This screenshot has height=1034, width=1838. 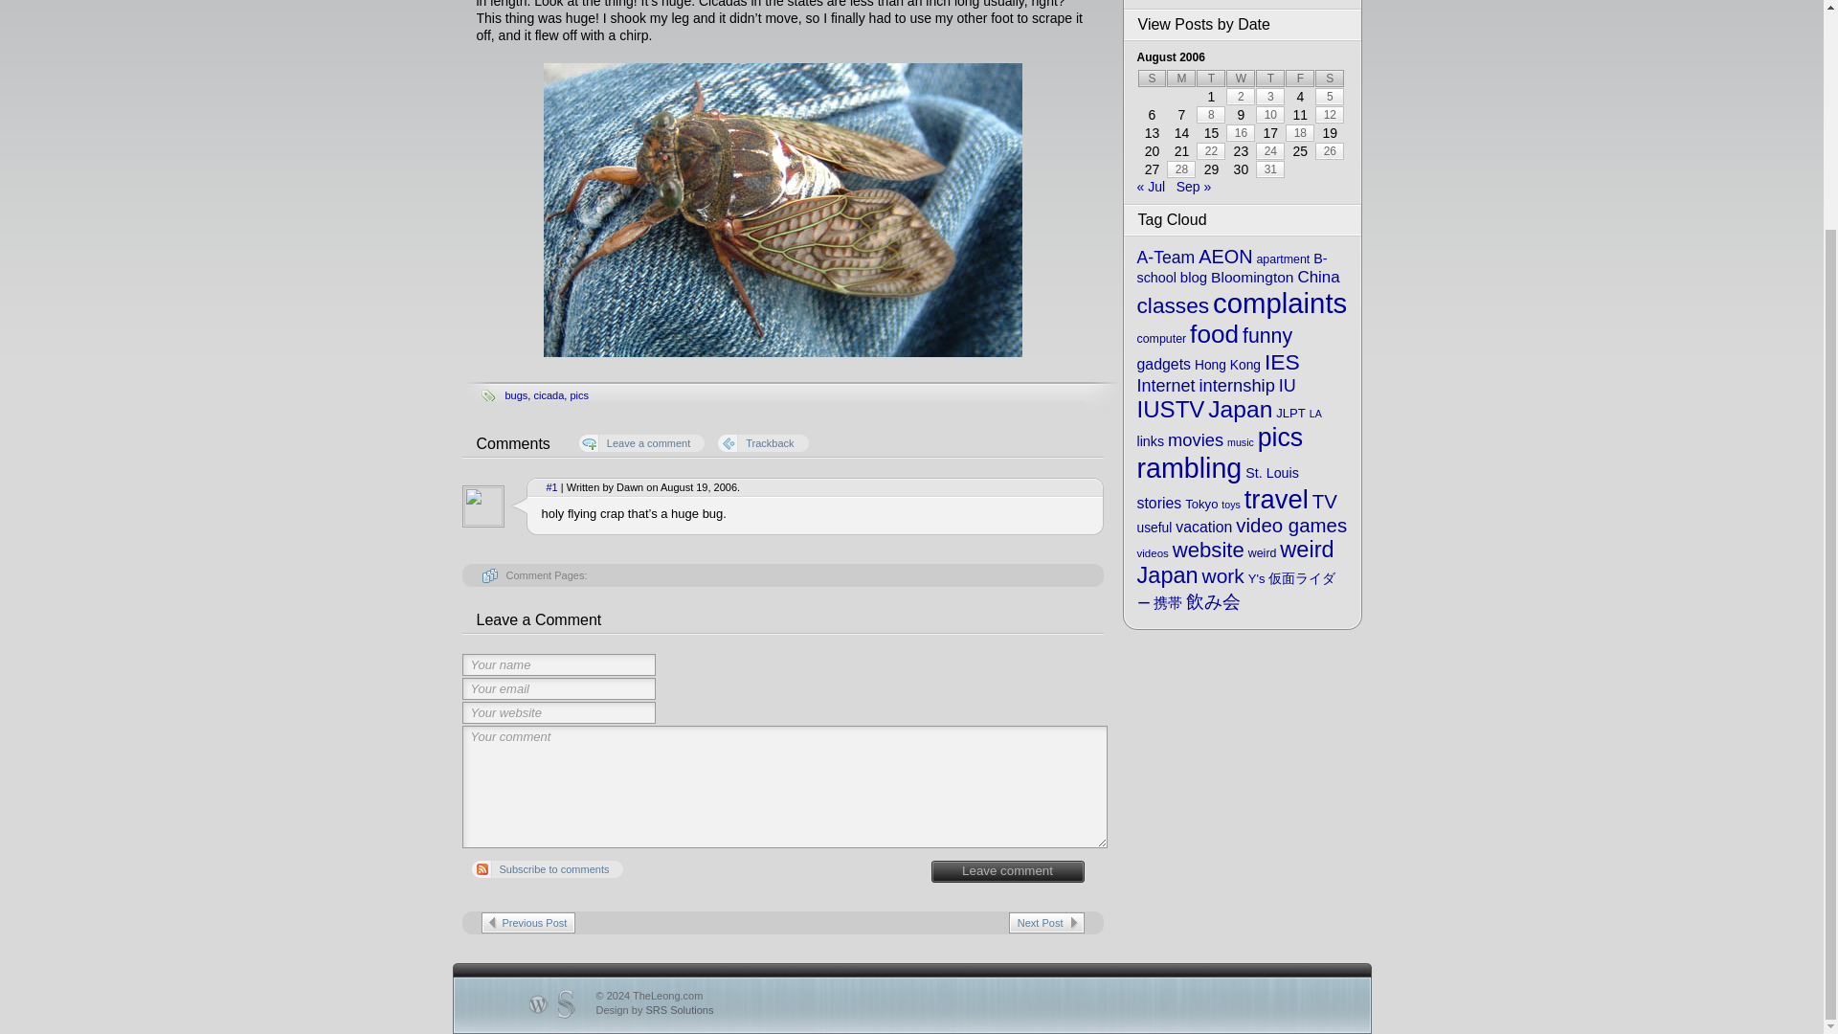 I want to click on 5, so click(x=1329, y=96).